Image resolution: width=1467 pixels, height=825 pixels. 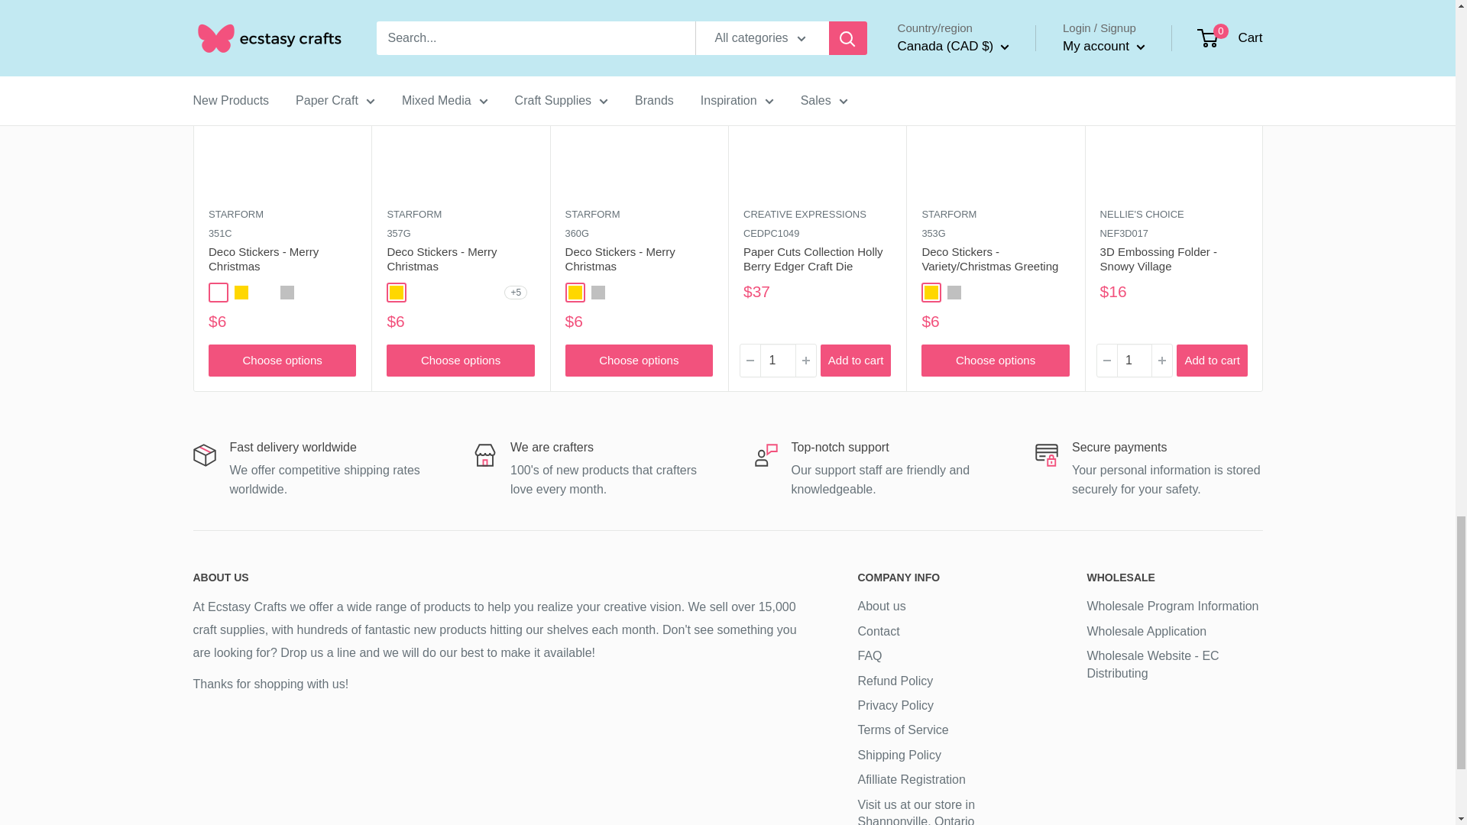 What do you see at coordinates (240, 292) in the screenshot?
I see `Gold` at bounding box center [240, 292].